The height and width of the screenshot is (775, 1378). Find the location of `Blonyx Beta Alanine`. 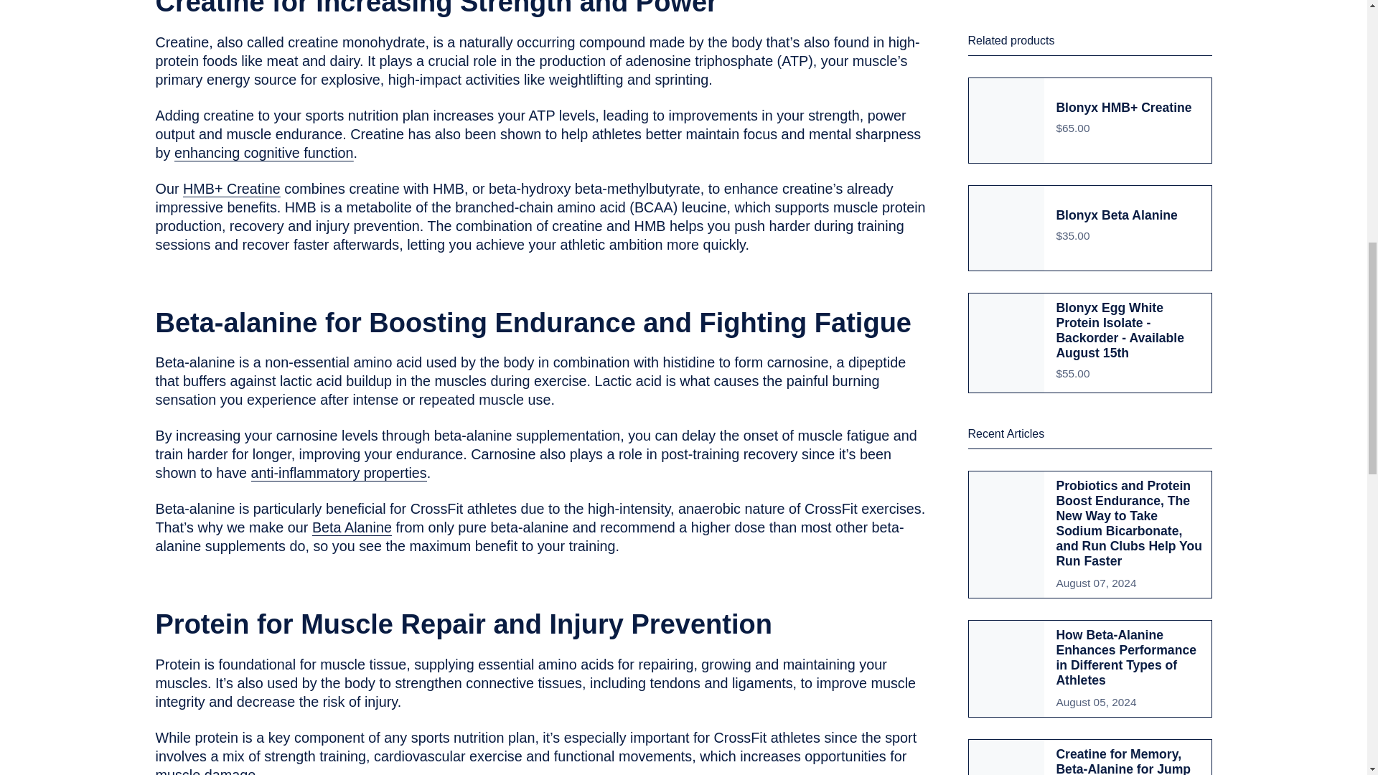

Blonyx Beta Alanine is located at coordinates (352, 528).